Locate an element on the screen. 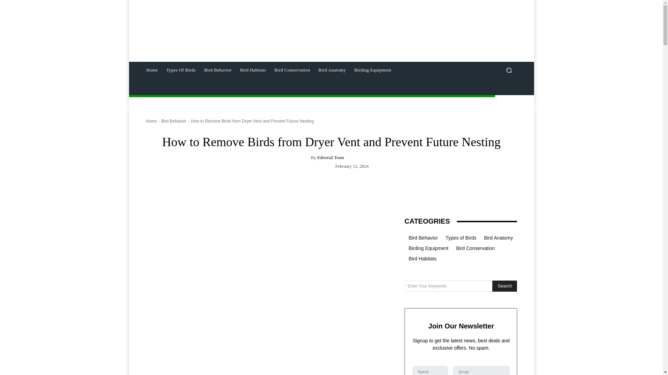 This screenshot has height=375, width=668. Bird Conservation is located at coordinates (292, 70).